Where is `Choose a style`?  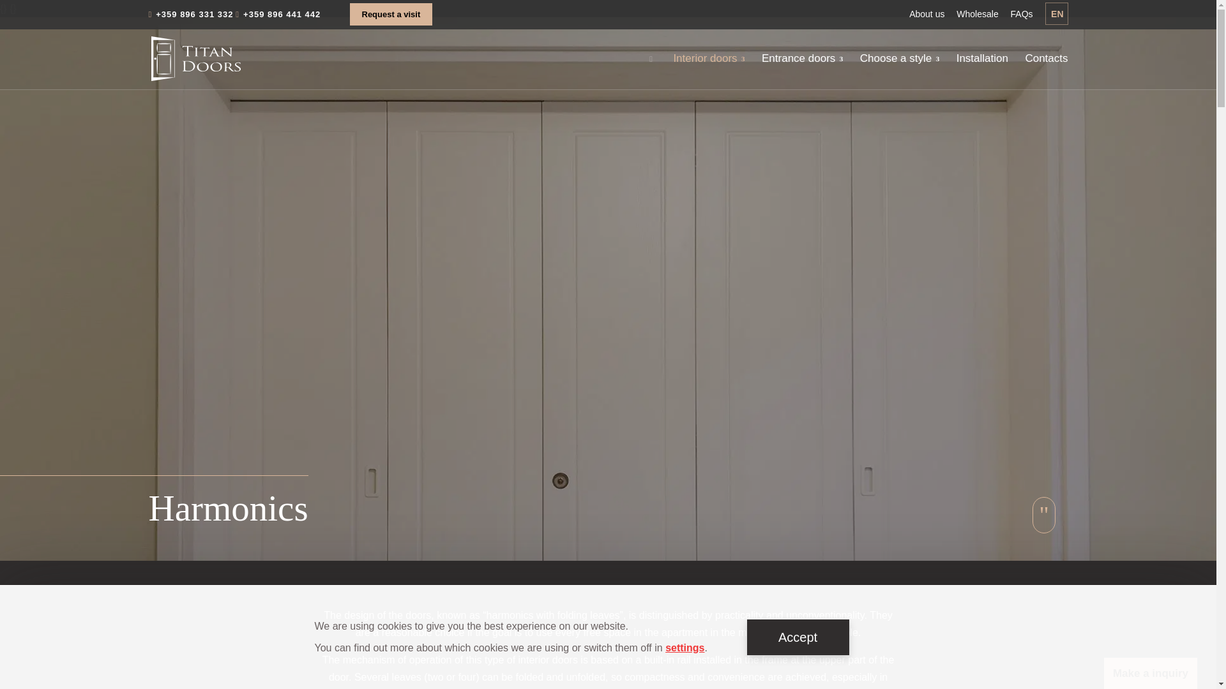
Choose a style is located at coordinates (899, 71).